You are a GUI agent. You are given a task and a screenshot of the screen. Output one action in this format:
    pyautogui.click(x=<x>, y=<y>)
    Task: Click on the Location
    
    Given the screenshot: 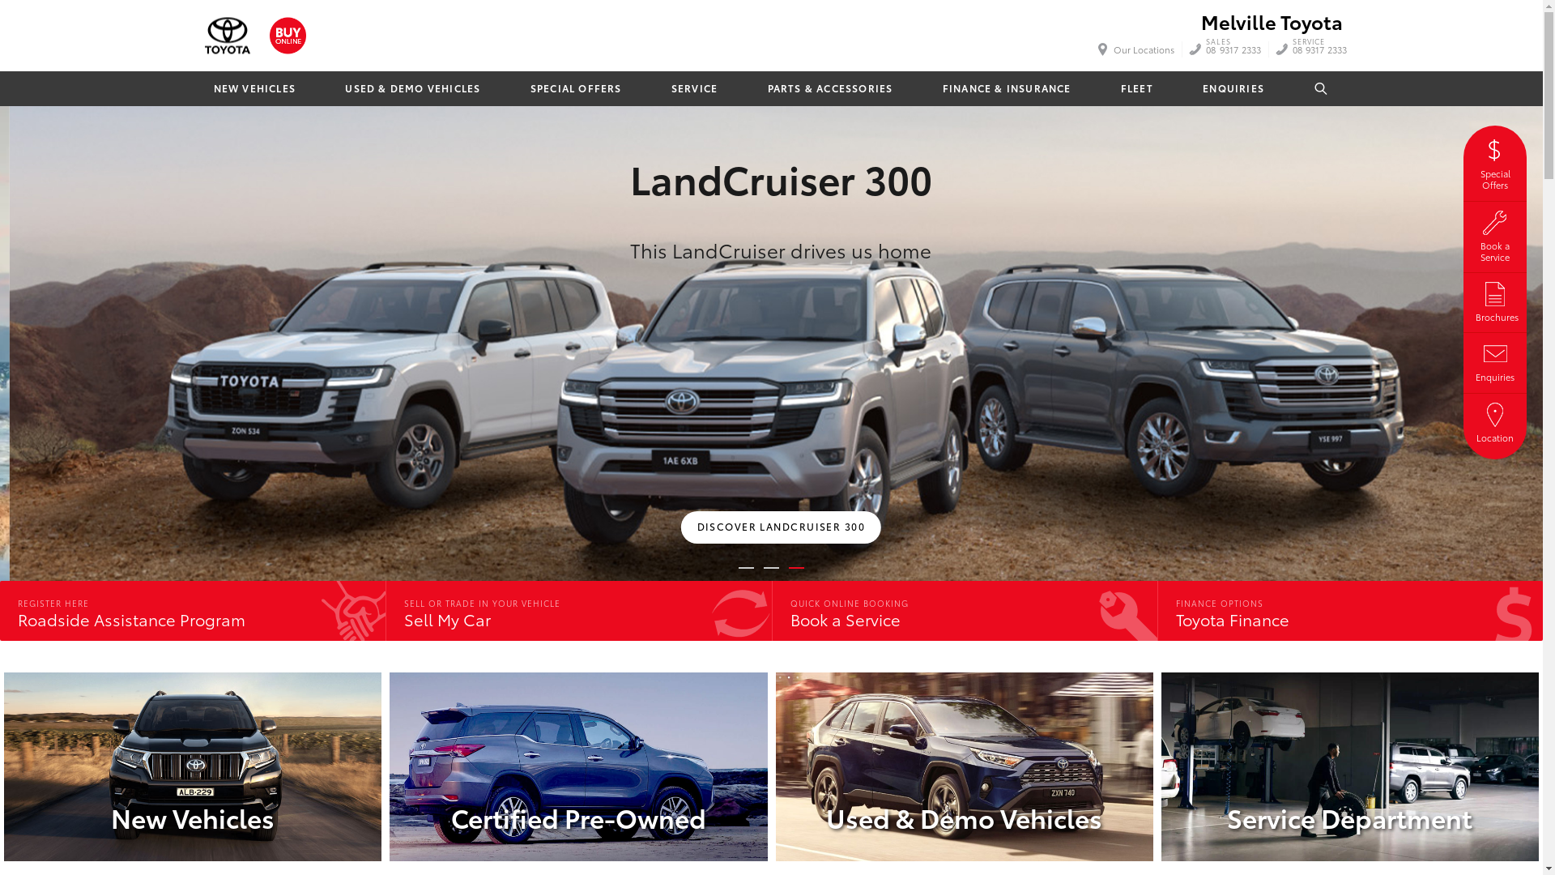 What is the action you would take?
    pyautogui.click(x=1495, y=420)
    